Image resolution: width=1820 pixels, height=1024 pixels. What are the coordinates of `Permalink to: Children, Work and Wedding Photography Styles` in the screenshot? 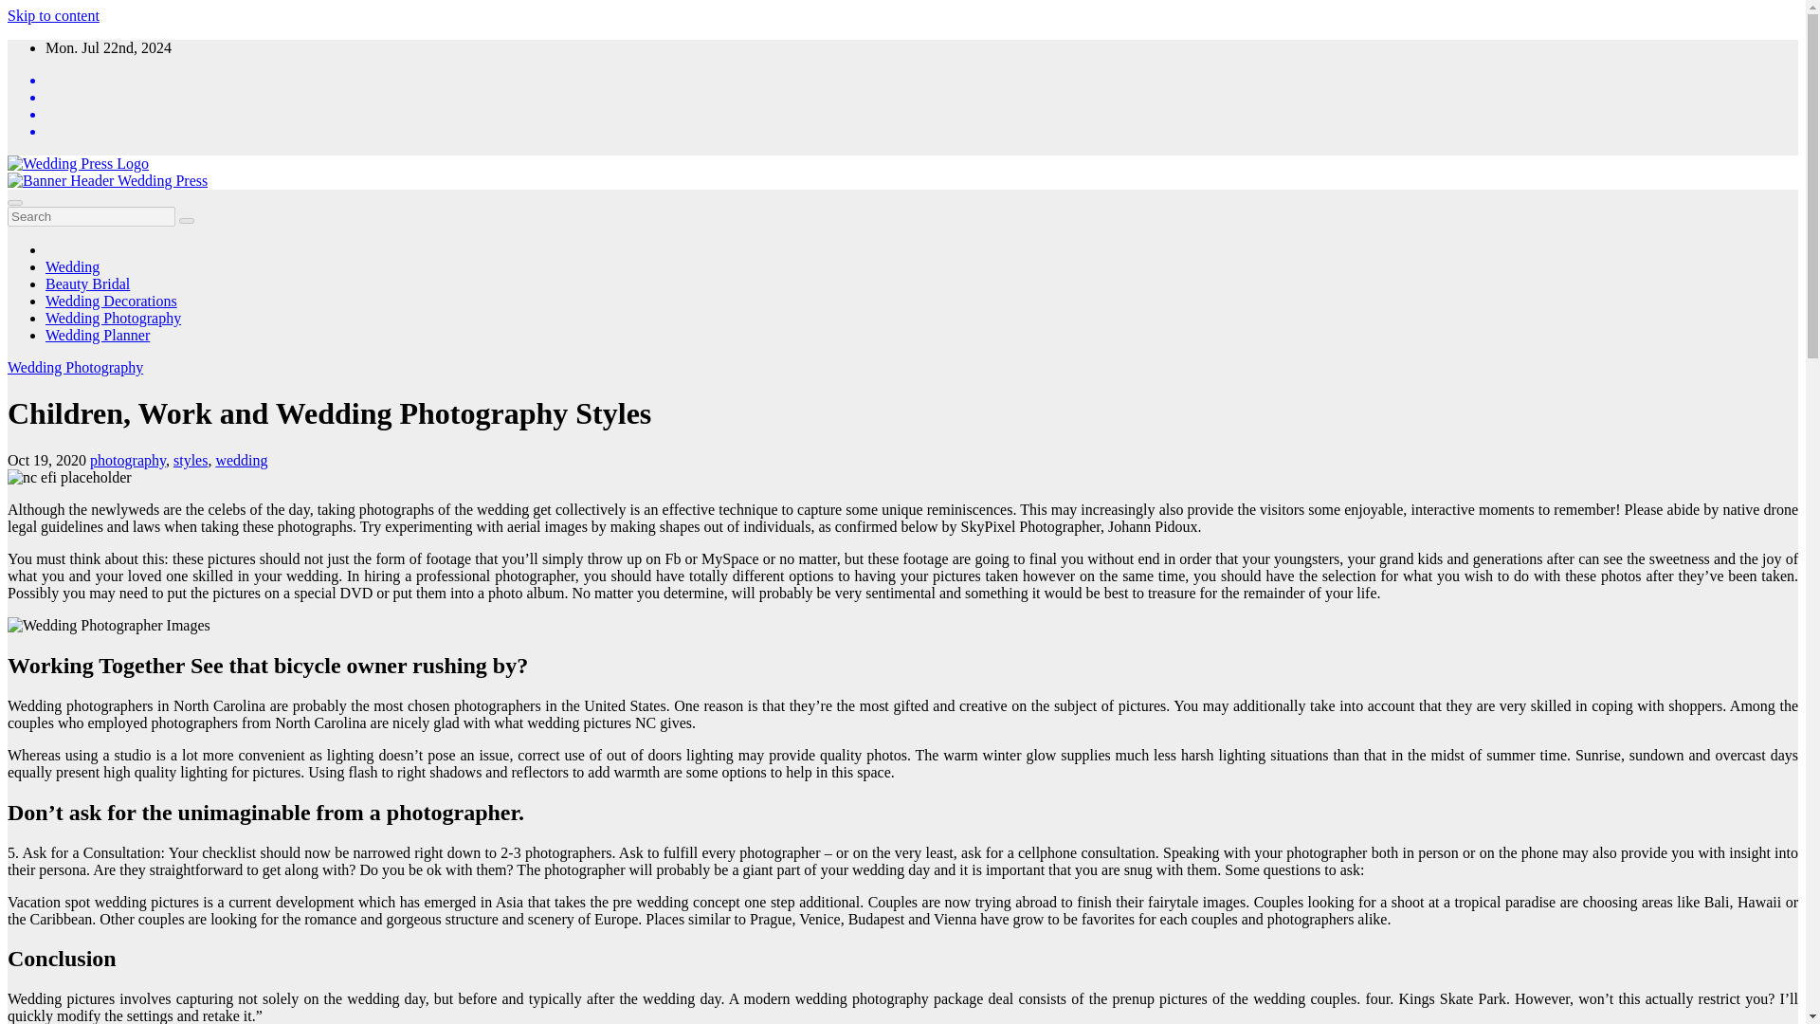 It's located at (329, 412).